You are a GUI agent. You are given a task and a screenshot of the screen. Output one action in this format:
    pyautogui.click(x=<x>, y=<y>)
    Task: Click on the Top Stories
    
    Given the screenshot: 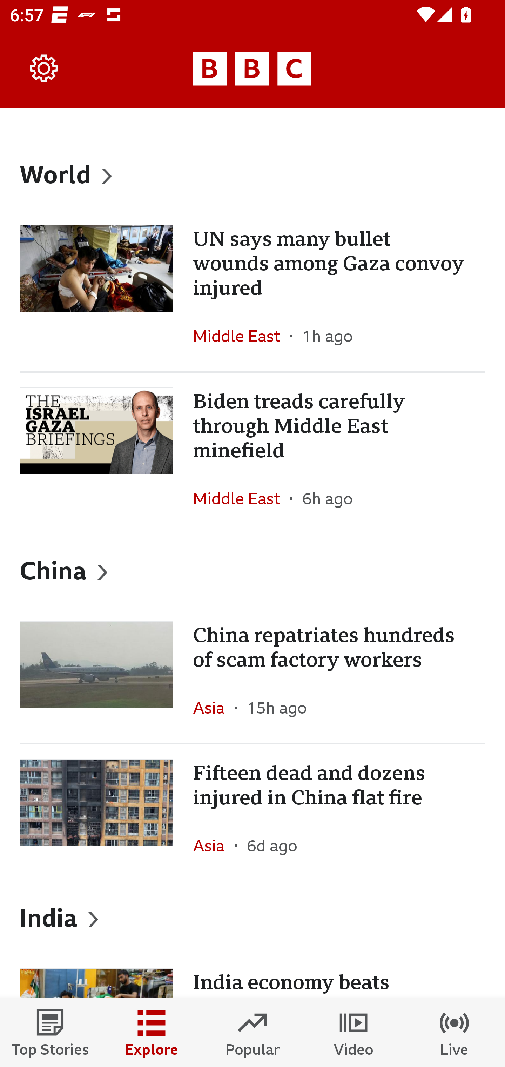 What is the action you would take?
    pyautogui.click(x=50, y=1033)
    